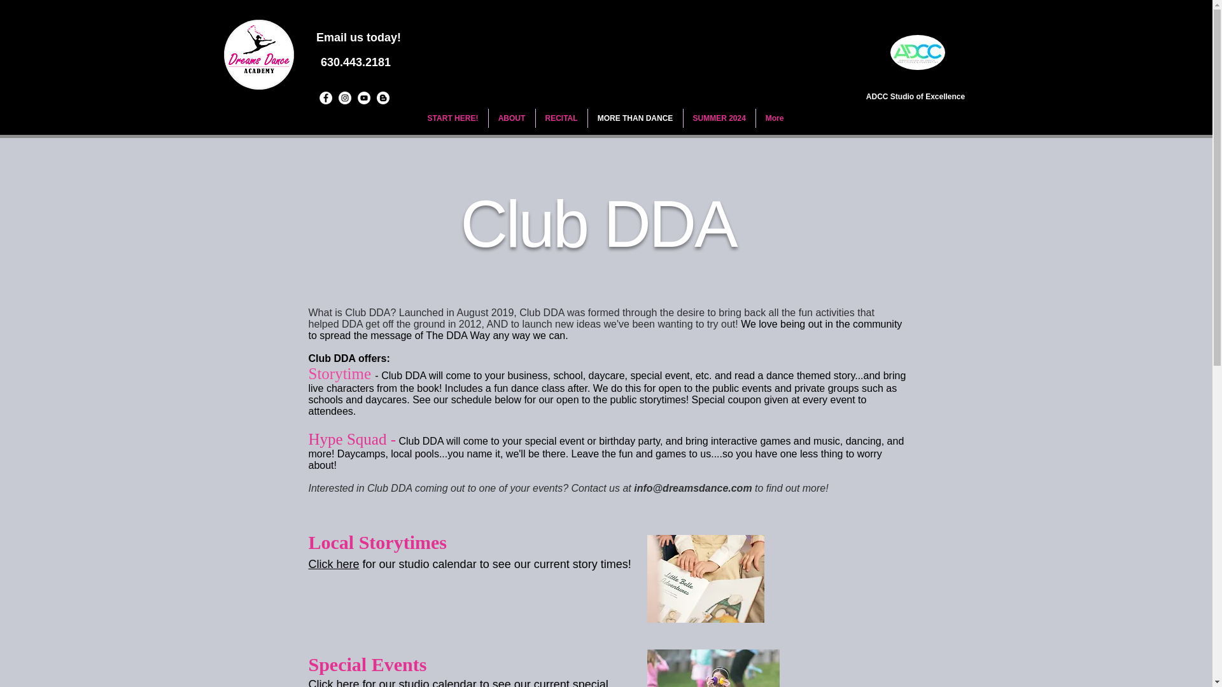  I want to click on START HERE!, so click(453, 118).